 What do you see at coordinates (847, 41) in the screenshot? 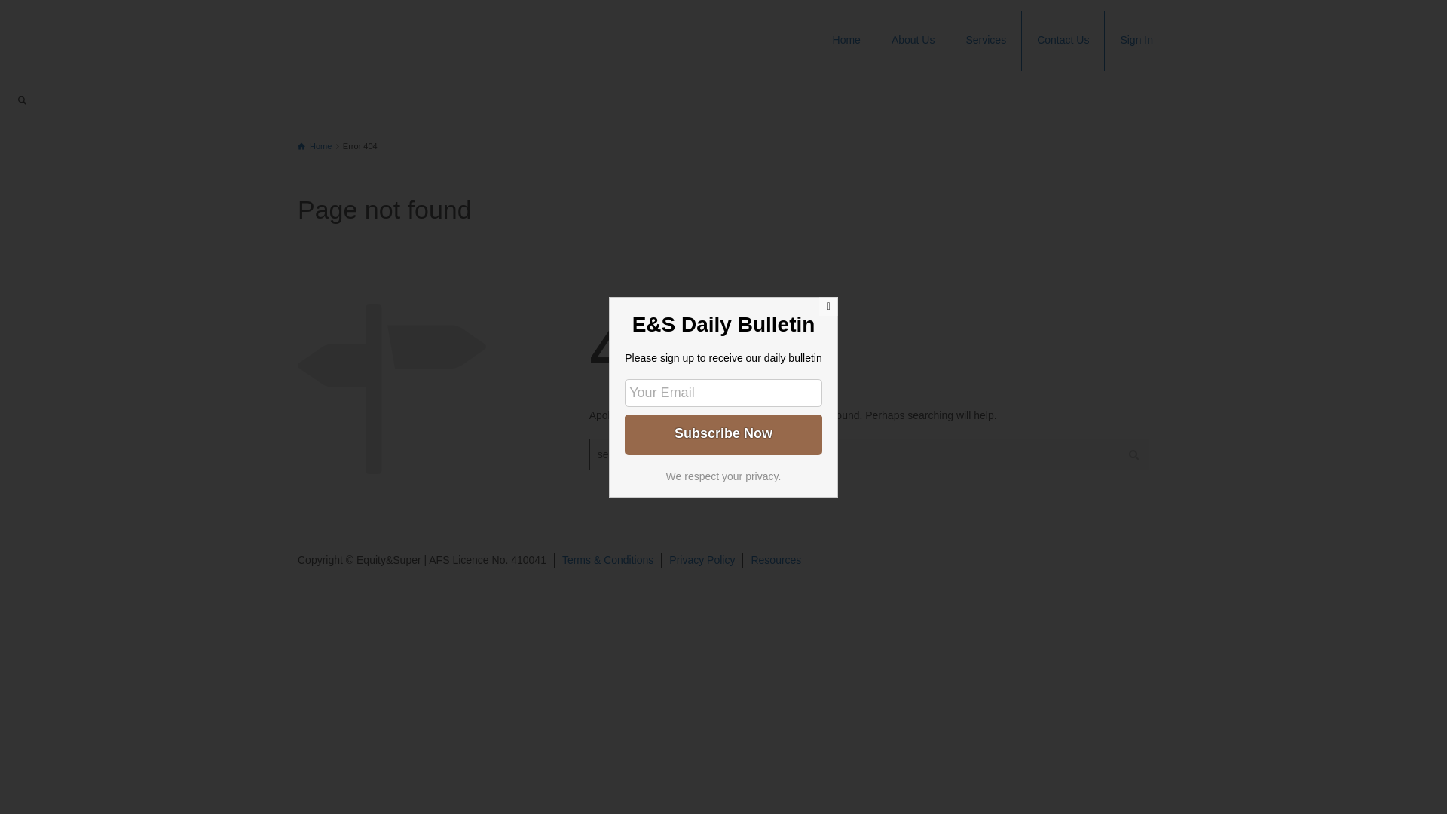
I see `Home` at bounding box center [847, 41].